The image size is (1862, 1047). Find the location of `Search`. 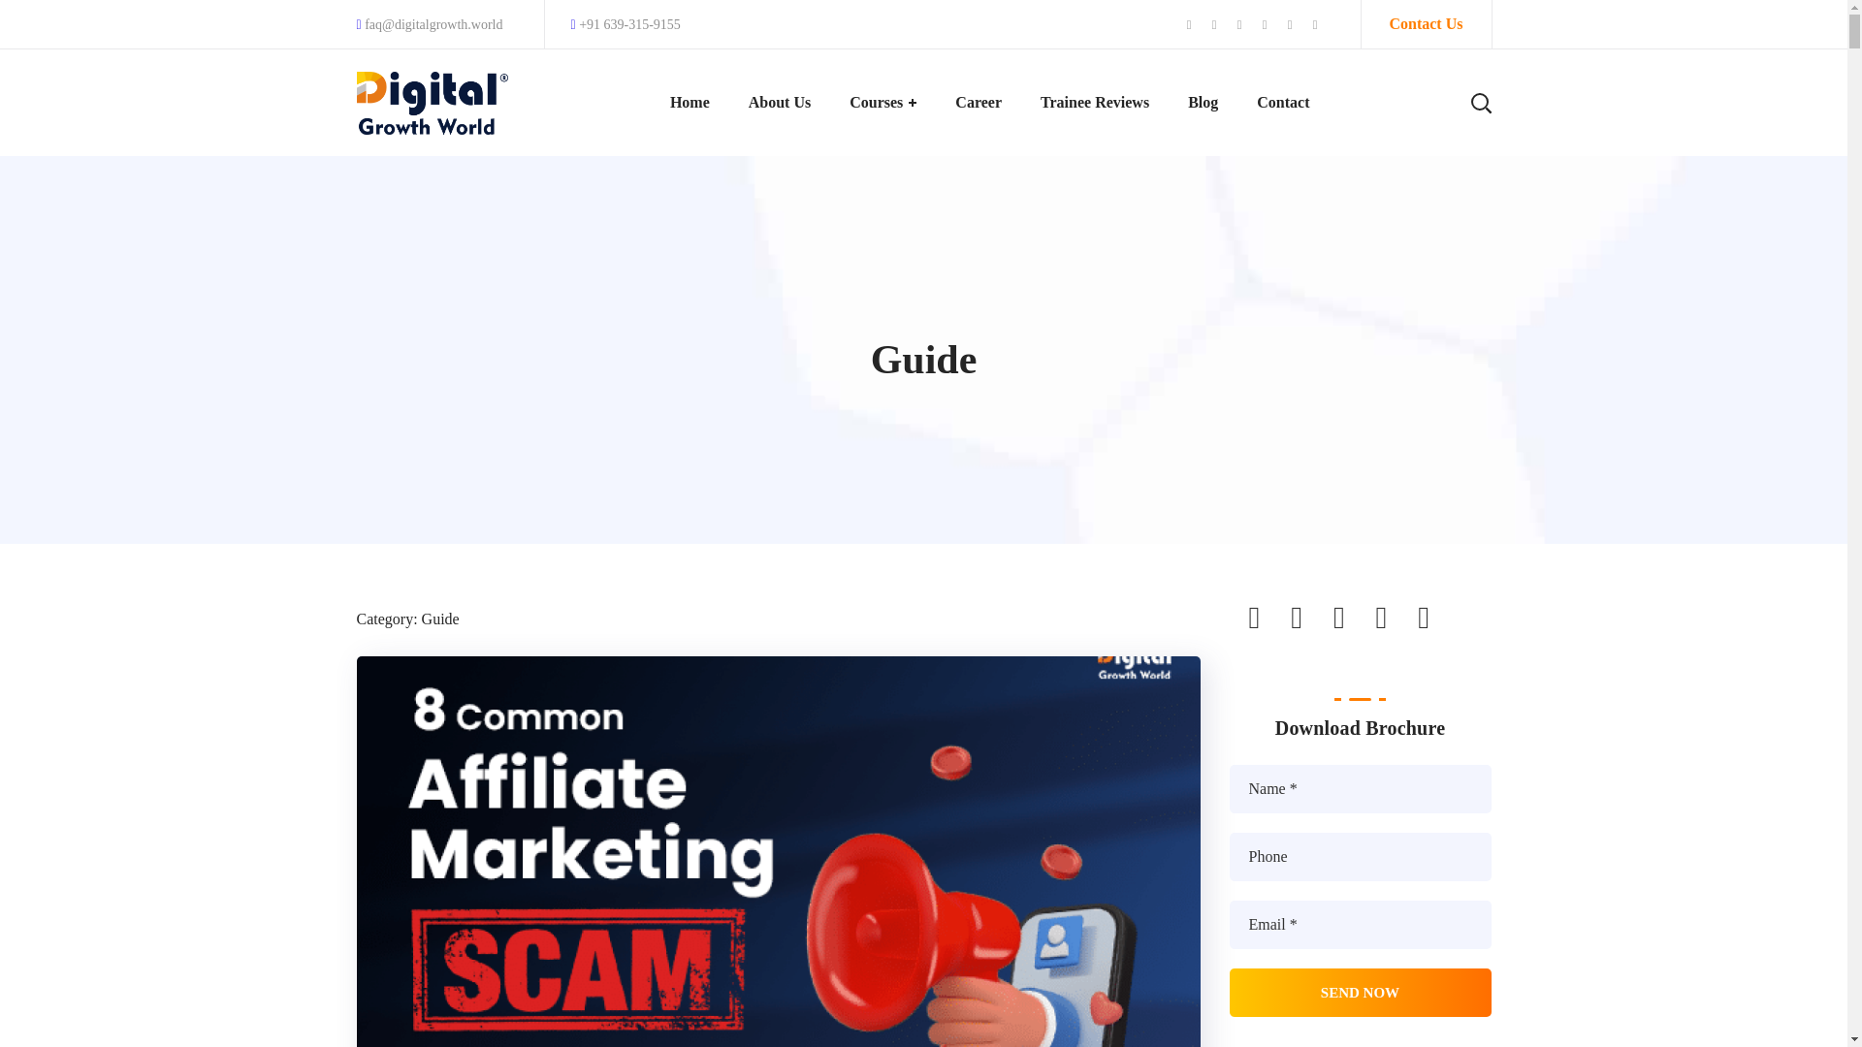

Search is located at coordinates (1420, 194).